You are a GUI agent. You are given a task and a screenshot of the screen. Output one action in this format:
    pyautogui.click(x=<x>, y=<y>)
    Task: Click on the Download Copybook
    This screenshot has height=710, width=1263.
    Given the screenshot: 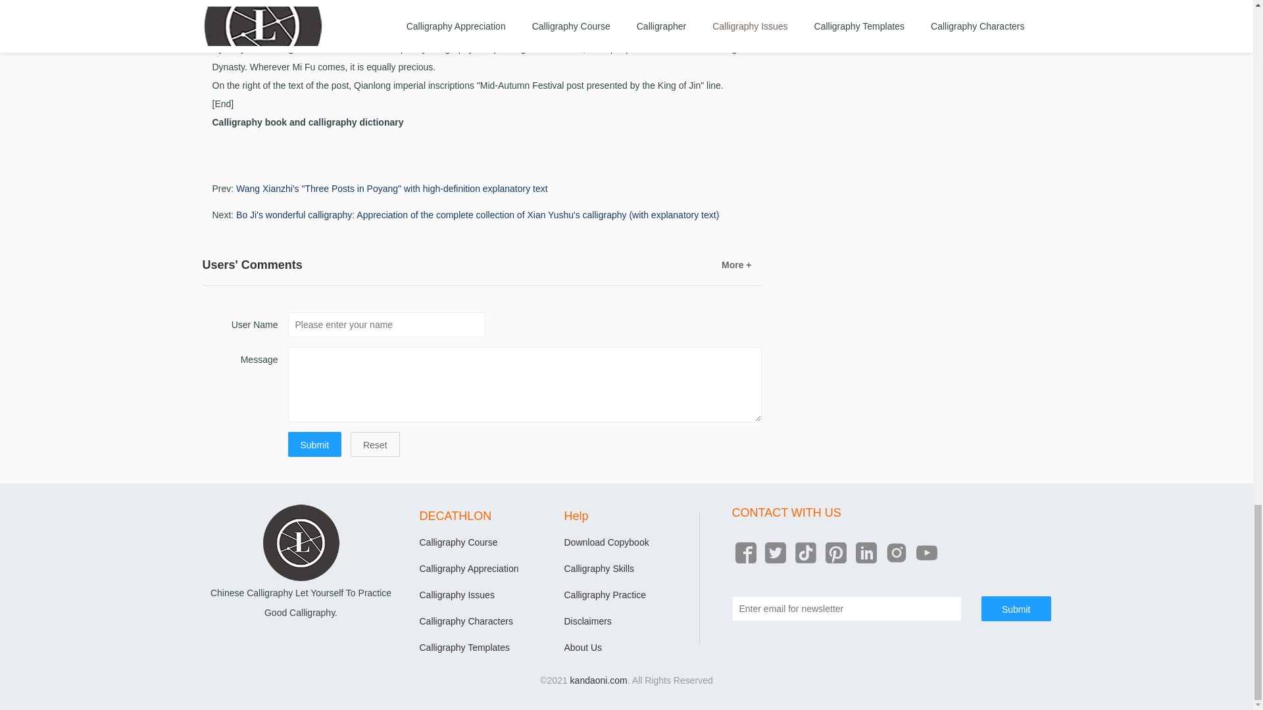 What is the action you would take?
    pyautogui.click(x=607, y=542)
    